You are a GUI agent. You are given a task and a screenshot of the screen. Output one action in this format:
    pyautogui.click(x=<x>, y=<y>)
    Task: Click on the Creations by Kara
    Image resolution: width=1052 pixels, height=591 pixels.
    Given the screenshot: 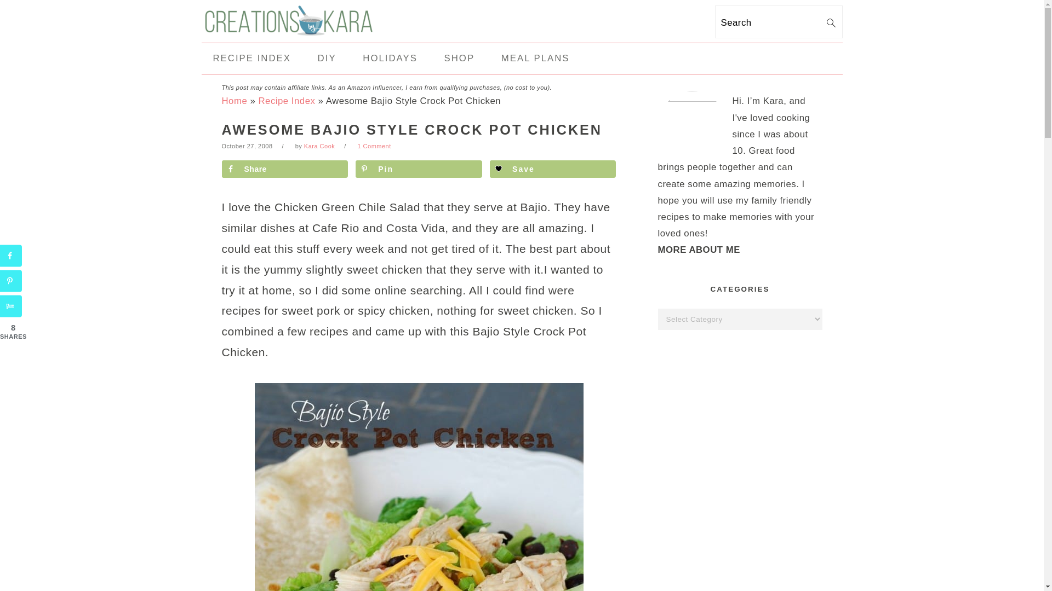 What is the action you would take?
    pyautogui.click(x=289, y=30)
    